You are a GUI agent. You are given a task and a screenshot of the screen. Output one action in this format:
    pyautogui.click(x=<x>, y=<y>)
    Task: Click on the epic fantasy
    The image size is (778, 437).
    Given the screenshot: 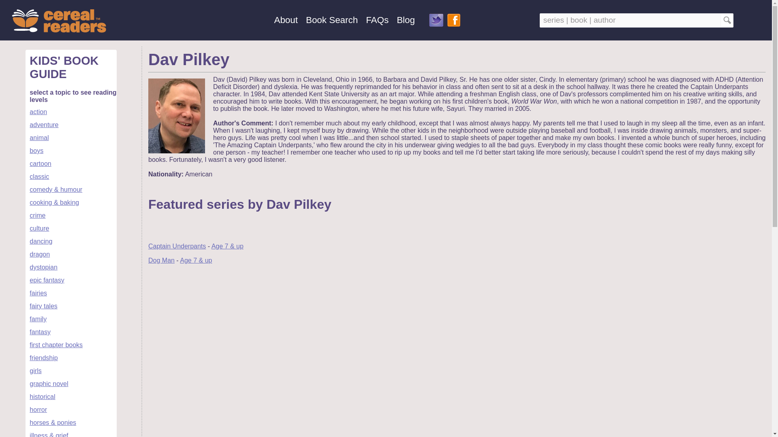 What is the action you would take?
    pyautogui.click(x=46, y=280)
    